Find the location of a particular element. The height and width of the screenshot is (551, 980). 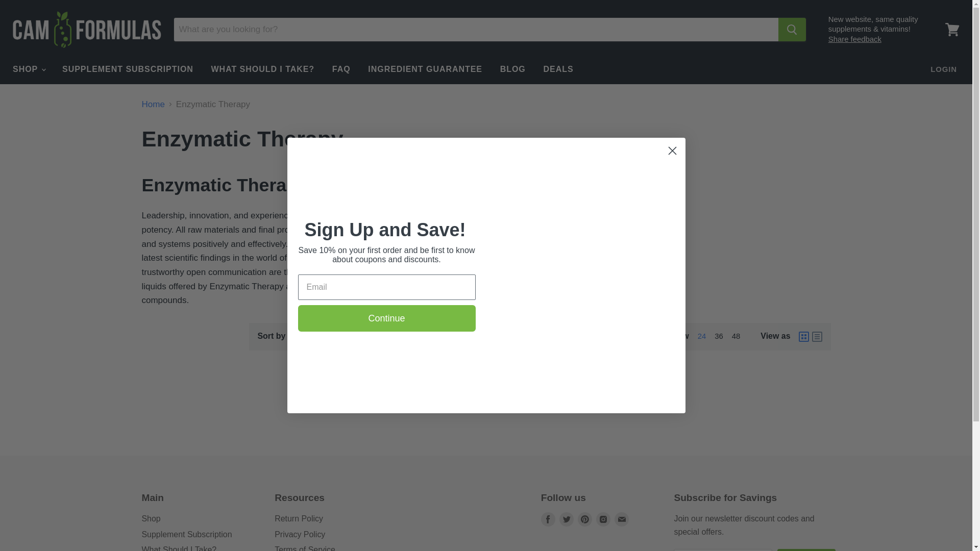

SHOP is located at coordinates (28, 69).